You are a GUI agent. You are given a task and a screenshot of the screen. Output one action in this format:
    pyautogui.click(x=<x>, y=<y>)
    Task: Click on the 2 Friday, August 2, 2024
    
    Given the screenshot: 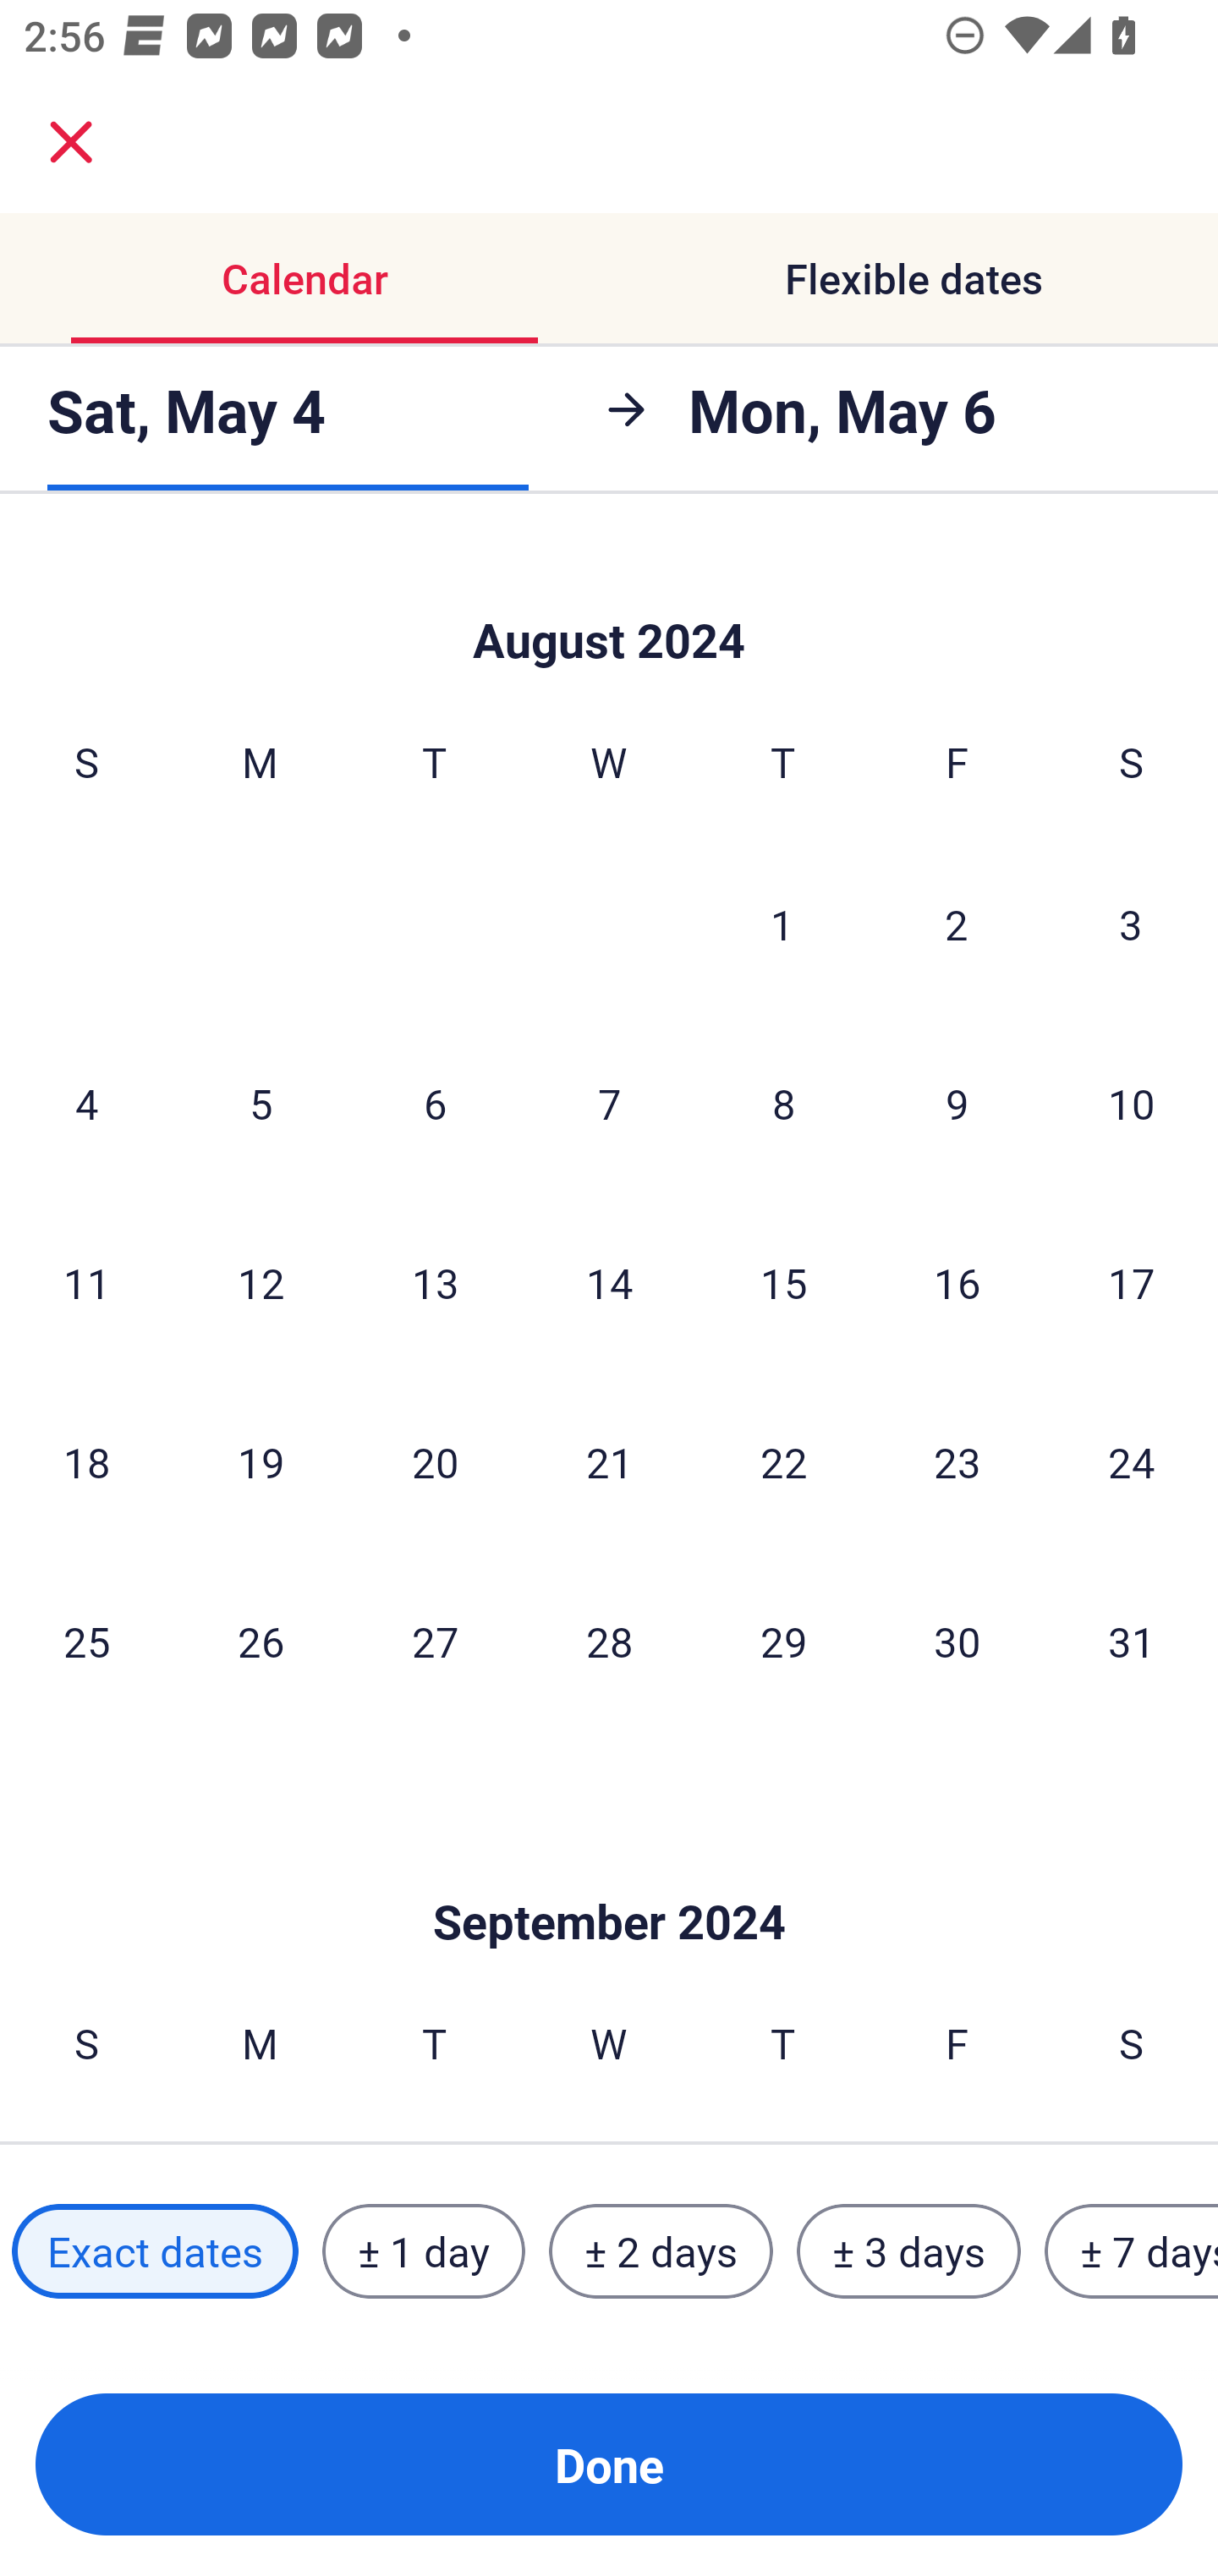 What is the action you would take?
    pyautogui.click(x=957, y=924)
    